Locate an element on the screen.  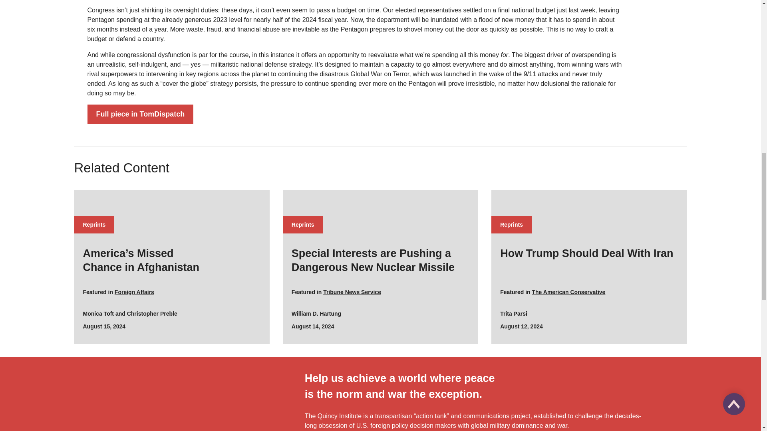
Posts by Trita Parsi is located at coordinates (514, 313).